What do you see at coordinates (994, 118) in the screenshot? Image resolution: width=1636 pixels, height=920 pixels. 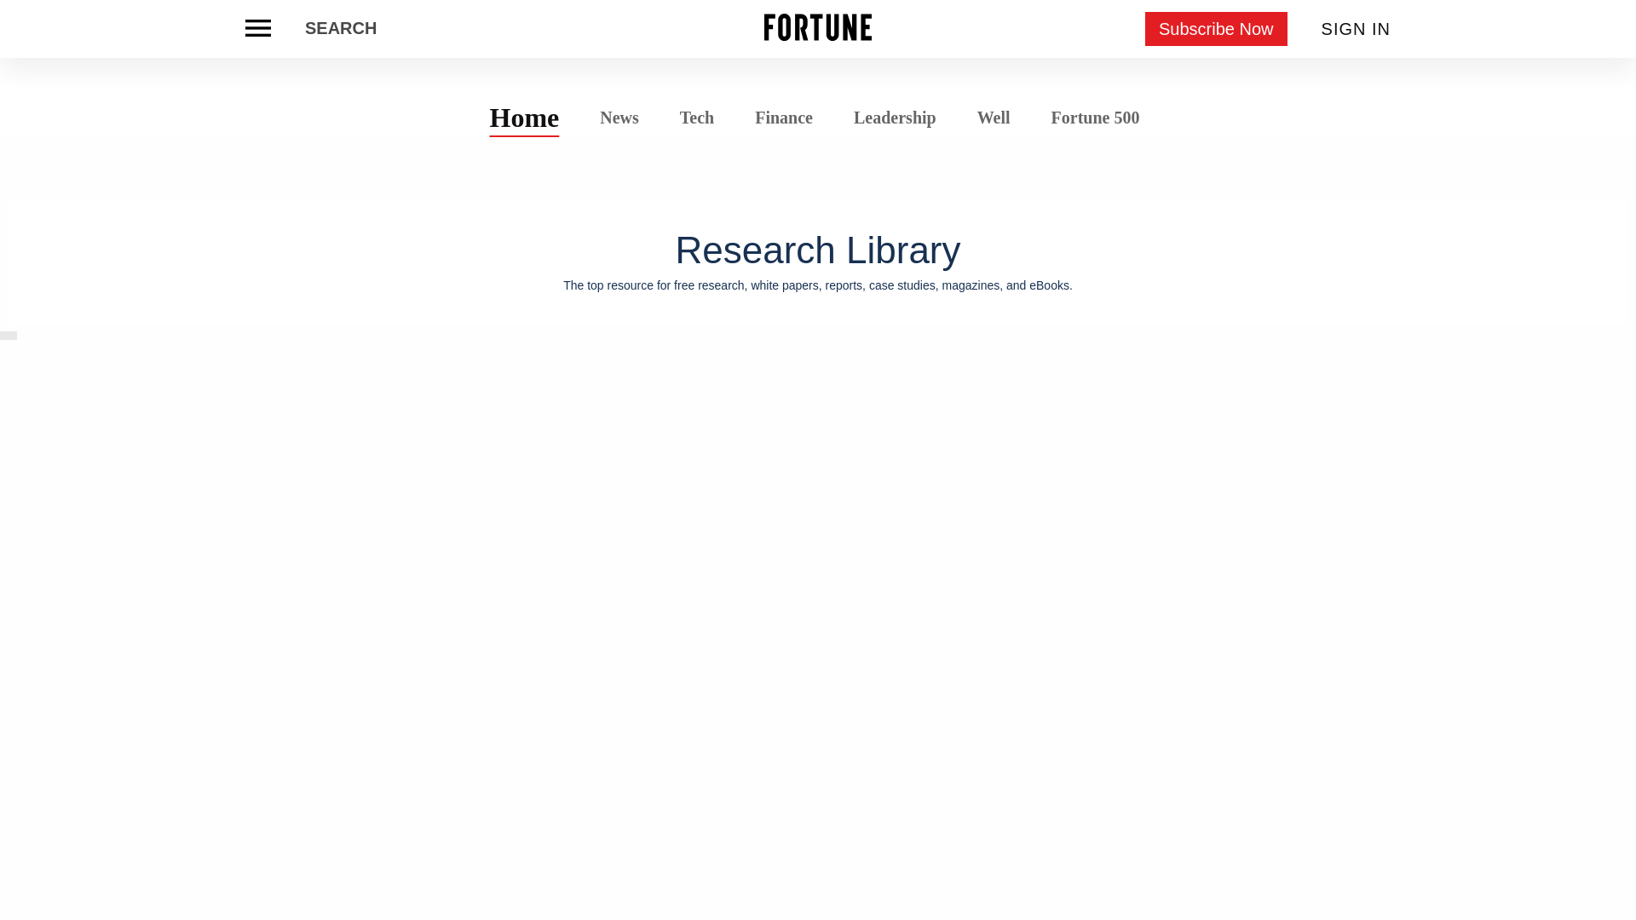 I see `Well` at bounding box center [994, 118].